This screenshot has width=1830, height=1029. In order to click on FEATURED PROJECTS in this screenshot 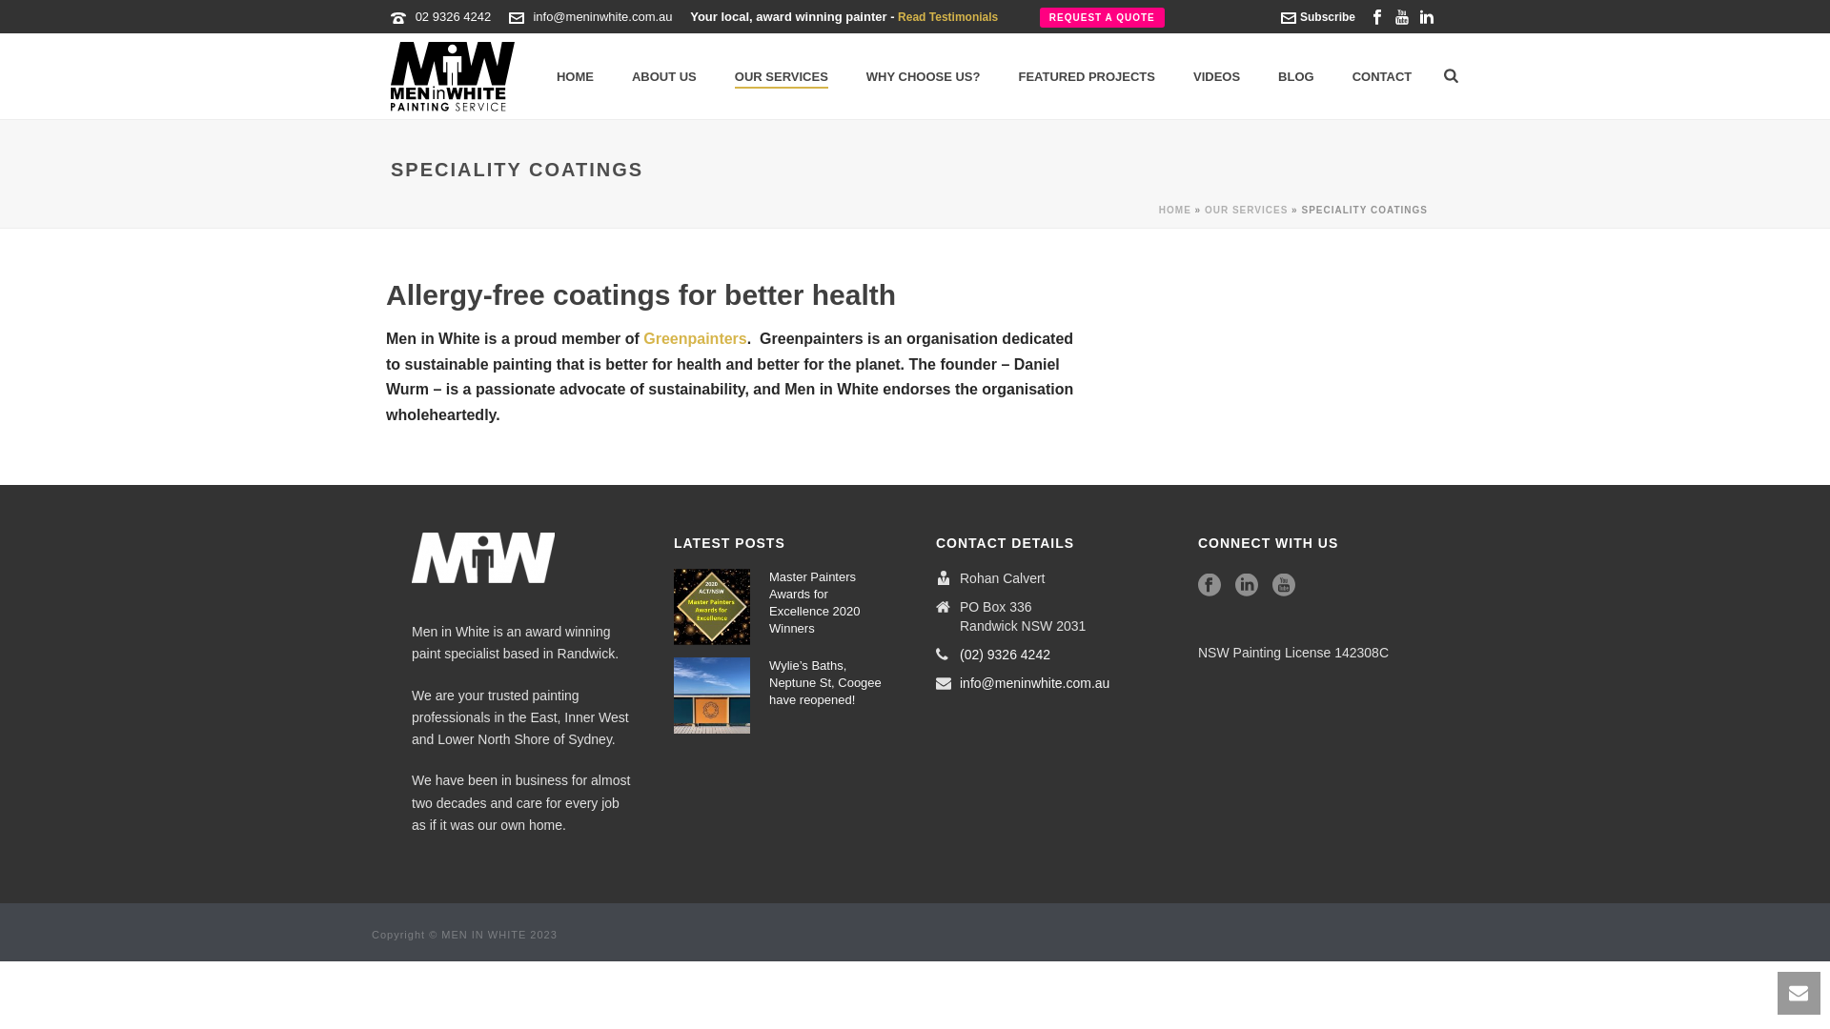, I will do `click(1087, 77)`.